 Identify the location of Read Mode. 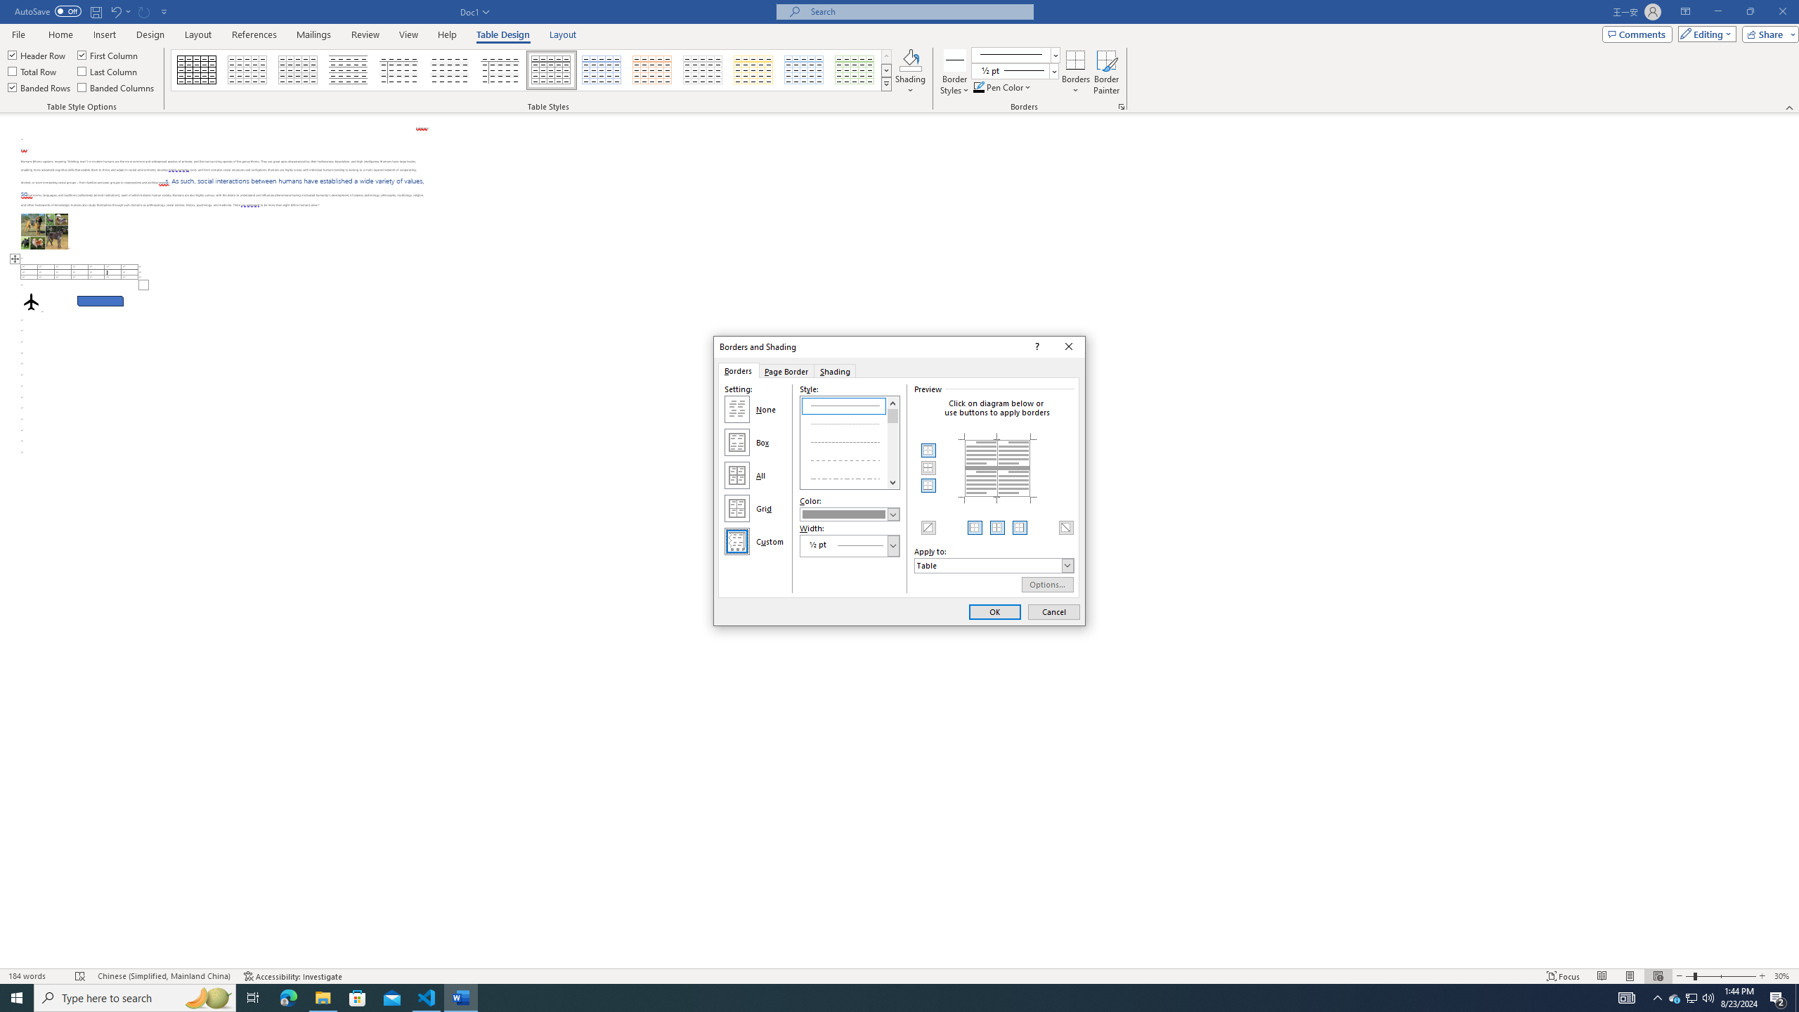
(1602, 976).